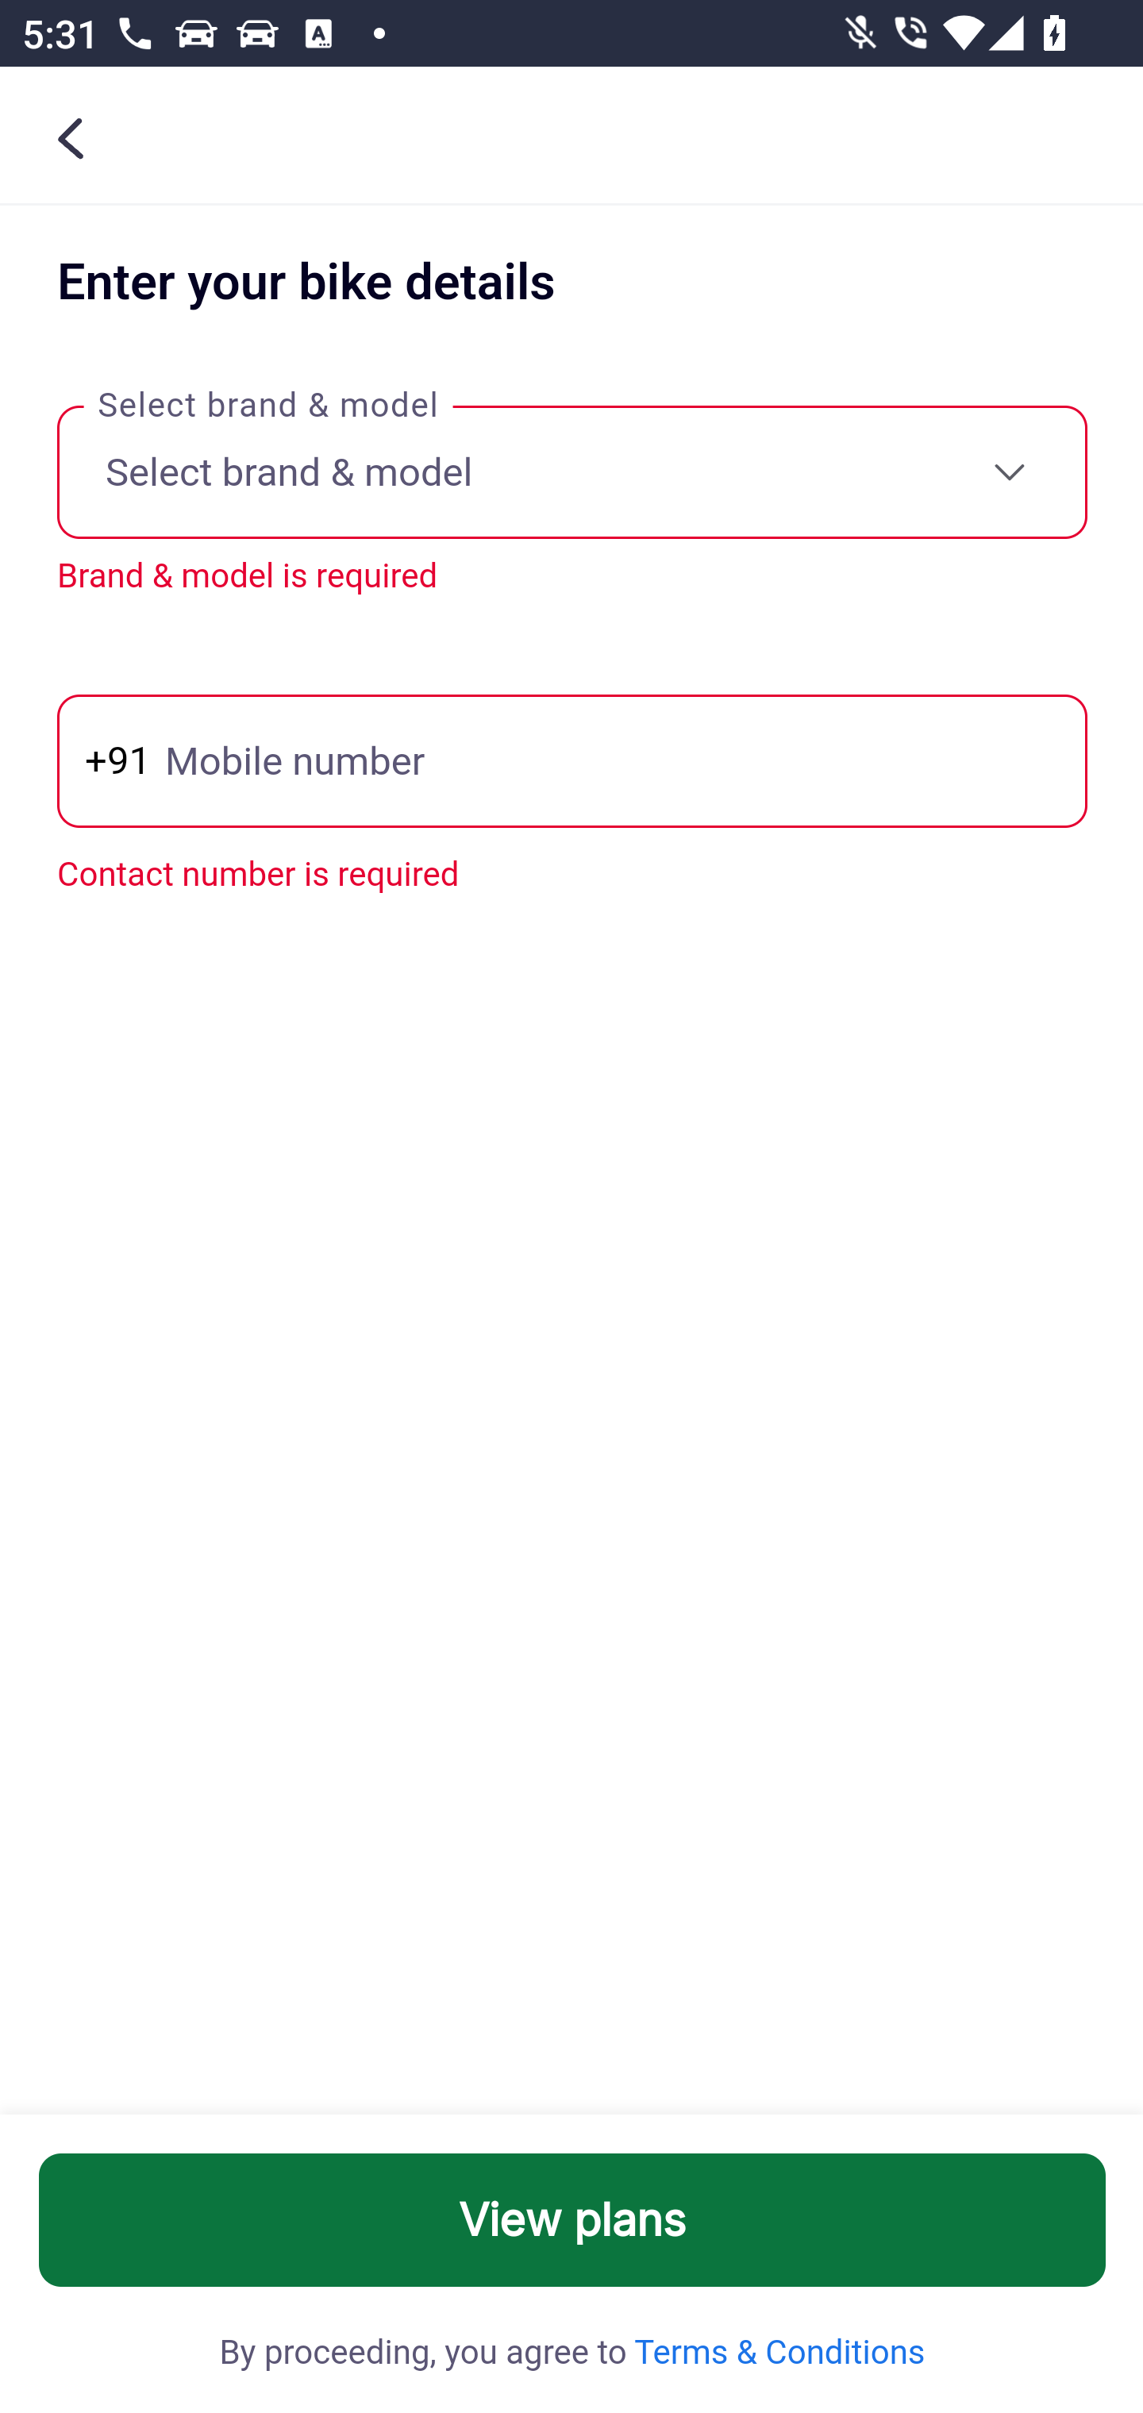 The width and height of the screenshot is (1143, 2413). Describe the element at coordinates (572, 760) in the screenshot. I see `Mobile number ` at that location.